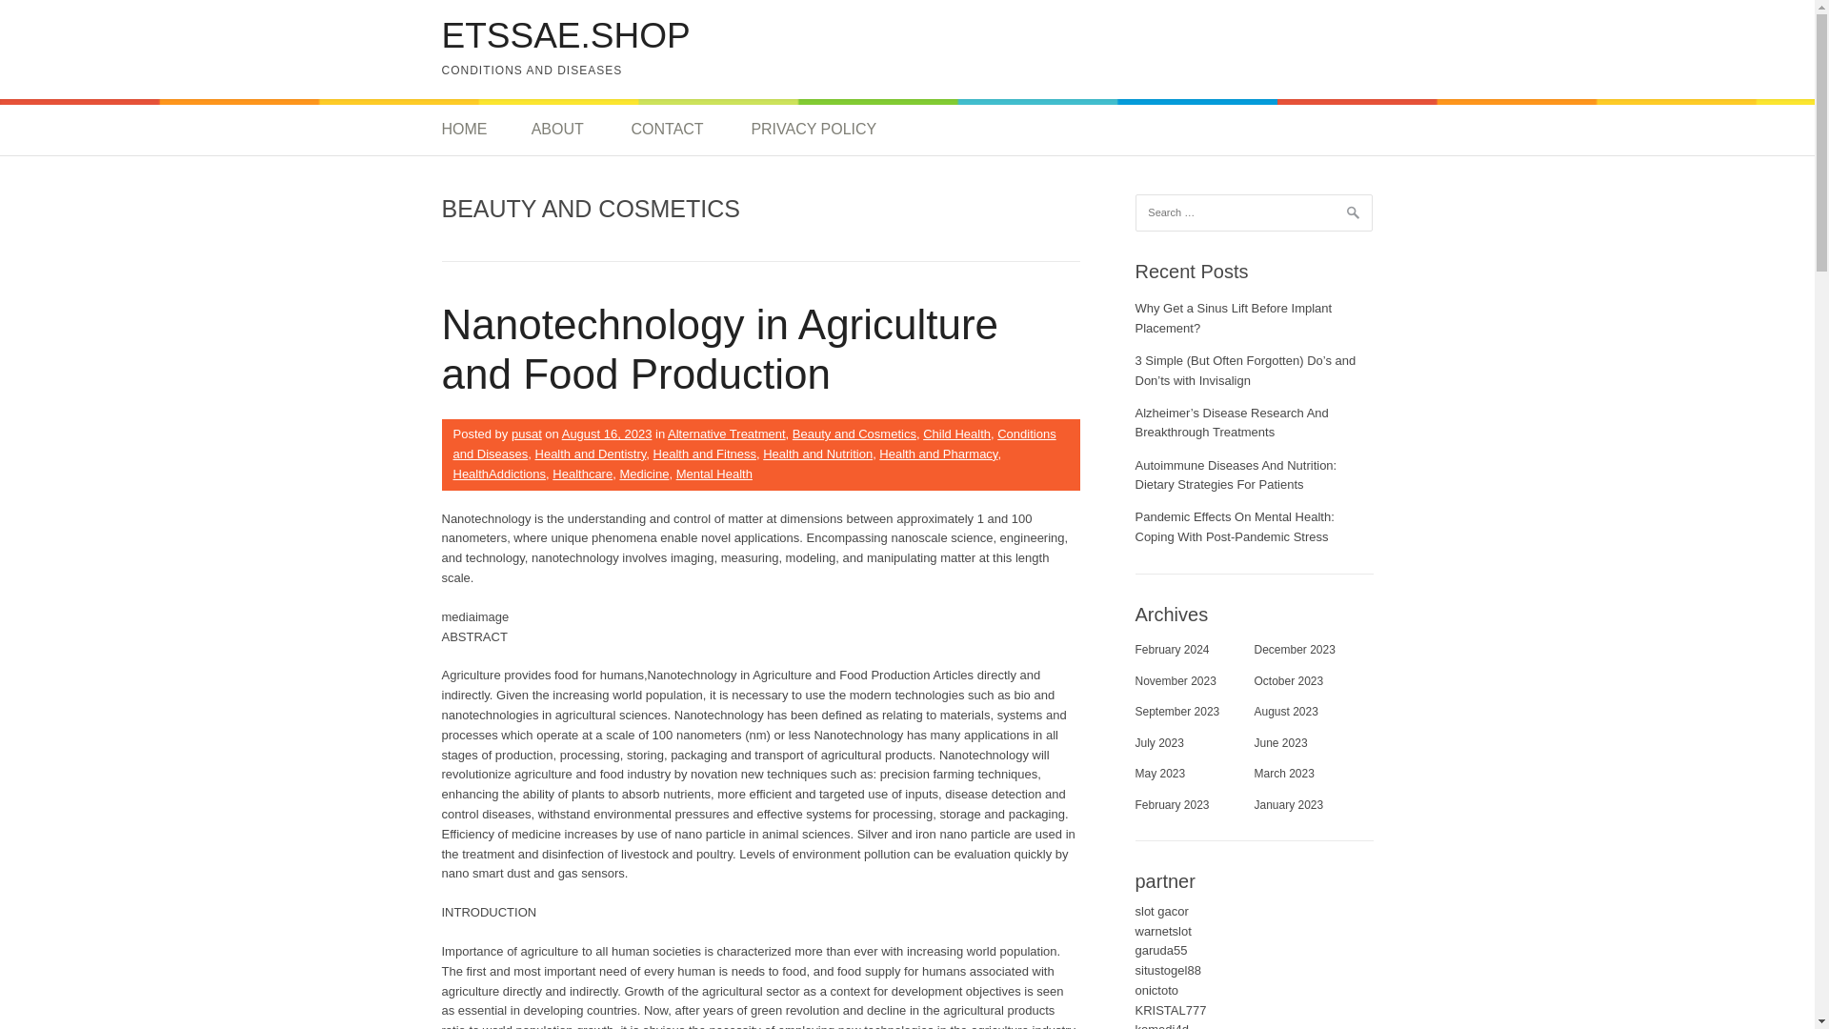  What do you see at coordinates (557, 130) in the screenshot?
I see `ABOUT` at bounding box center [557, 130].